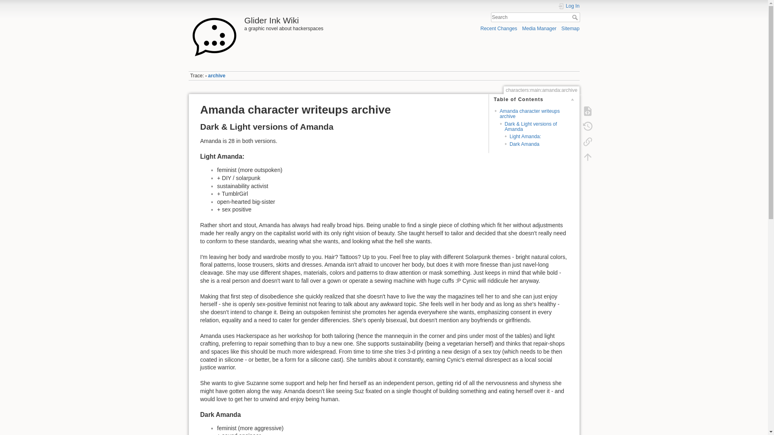 Image resolution: width=774 pixels, height=435 pixels. I want to click on characters:main:amanda:archive, so click(216, 76).